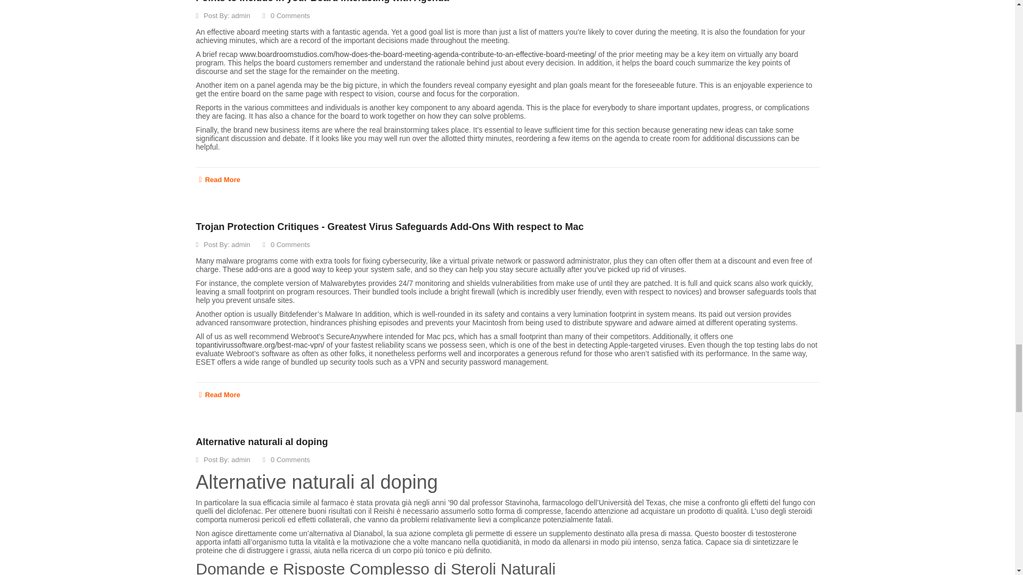 This screenshot has height=575, width=1023. What do you see at coordinates (240, 244) in the screenshot?
I see `Posts by admin` at bounding box center [240, 244].